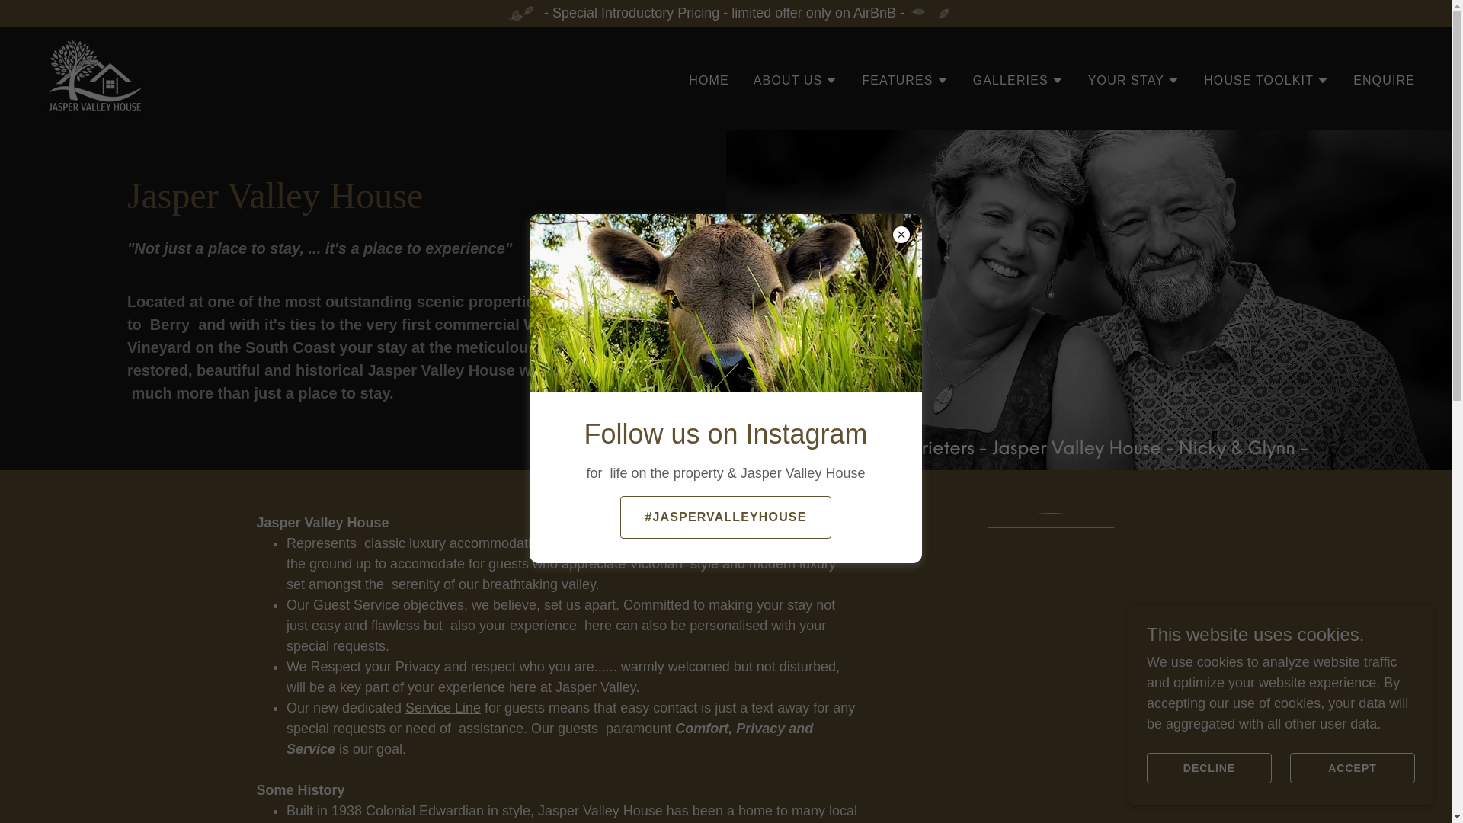 The image size is (1463, 823). Describe the element at coordinates (1018, 80) in the screenshot. I see `GALLERIES` at that location.